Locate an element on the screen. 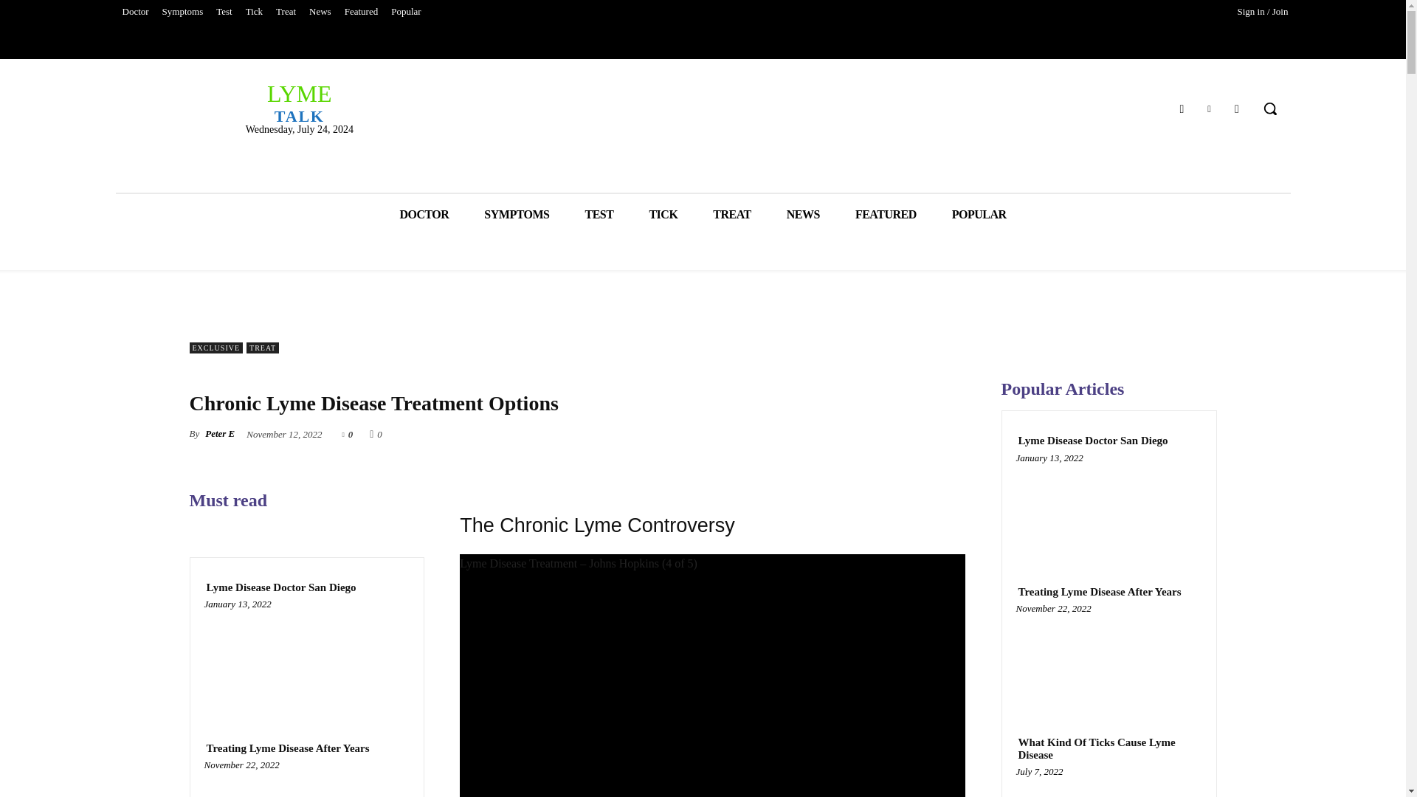 This screenshot has width=1417, height=797. Youtube is located at coordinates (224, 12).